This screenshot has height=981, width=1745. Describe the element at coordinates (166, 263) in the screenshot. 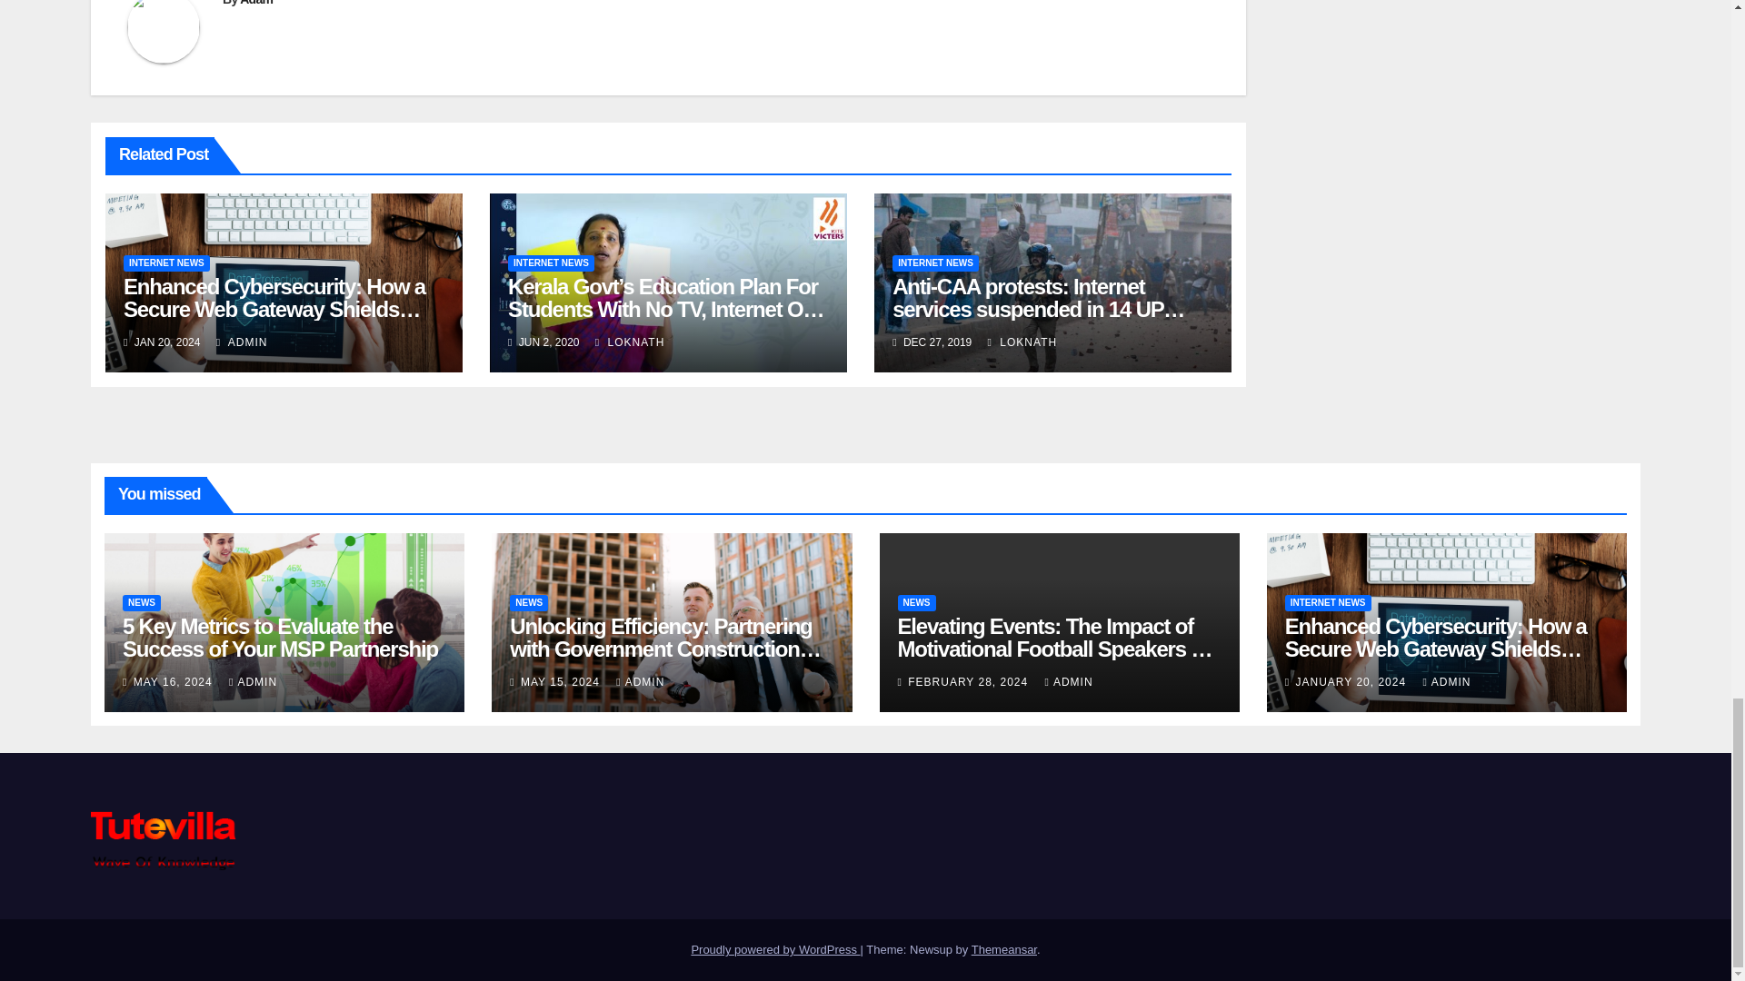

I see `INTERNET NEWS` at that location.